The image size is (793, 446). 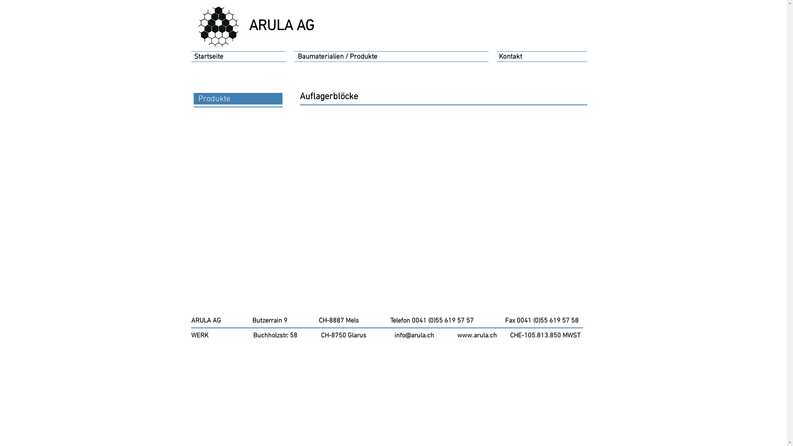 What do you see at coordinates (510, 57) in the screenshot?
I see `Kontakt` at bounding box center [510, 57].